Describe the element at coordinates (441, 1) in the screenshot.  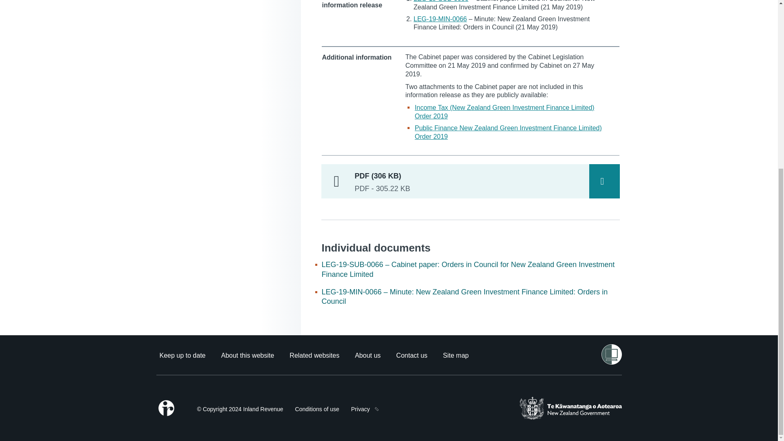
I see `LEG-19-SUB-0066` at that location.